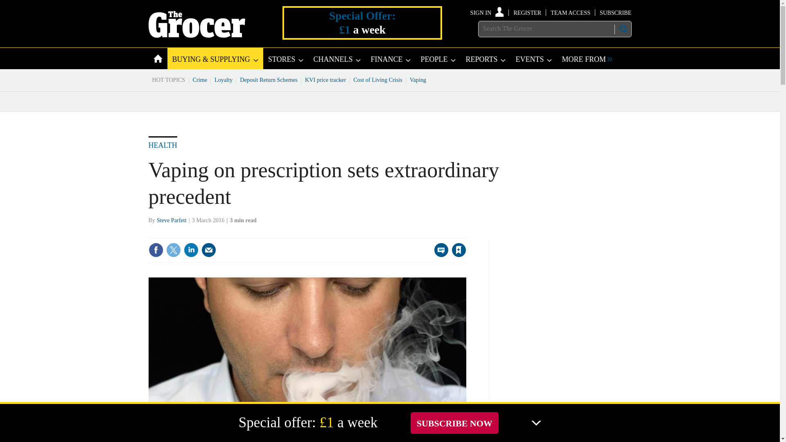 This screenshot has width=786, height=442. Describe the element at coordinates (418, 79) in the screenshot. I see `Vaping` at that location.